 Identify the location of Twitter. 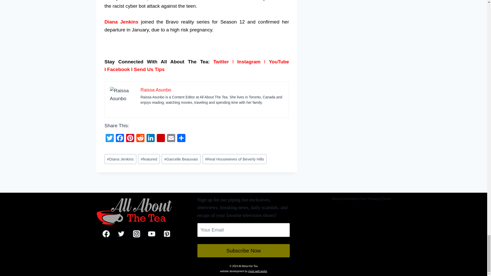
(221, 62).